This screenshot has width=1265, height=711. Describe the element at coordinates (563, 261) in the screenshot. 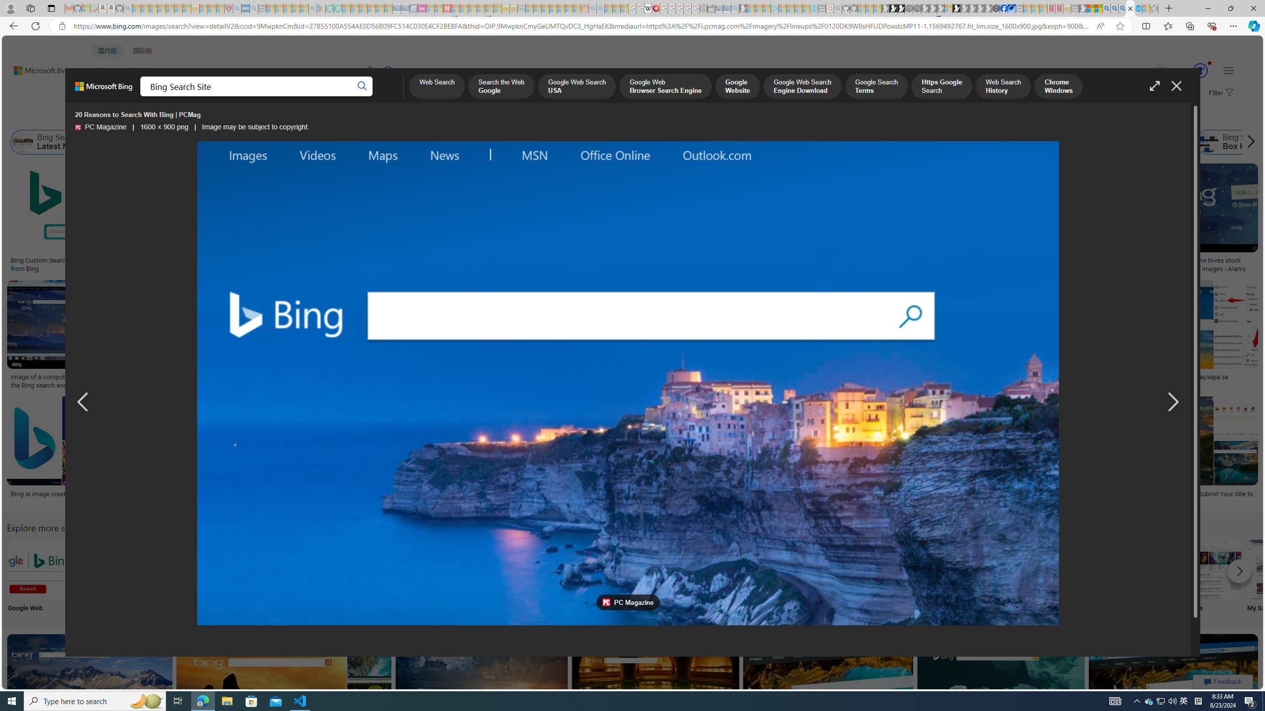

I see `20 Reasons to Search With Bing | PCMag` at that location.